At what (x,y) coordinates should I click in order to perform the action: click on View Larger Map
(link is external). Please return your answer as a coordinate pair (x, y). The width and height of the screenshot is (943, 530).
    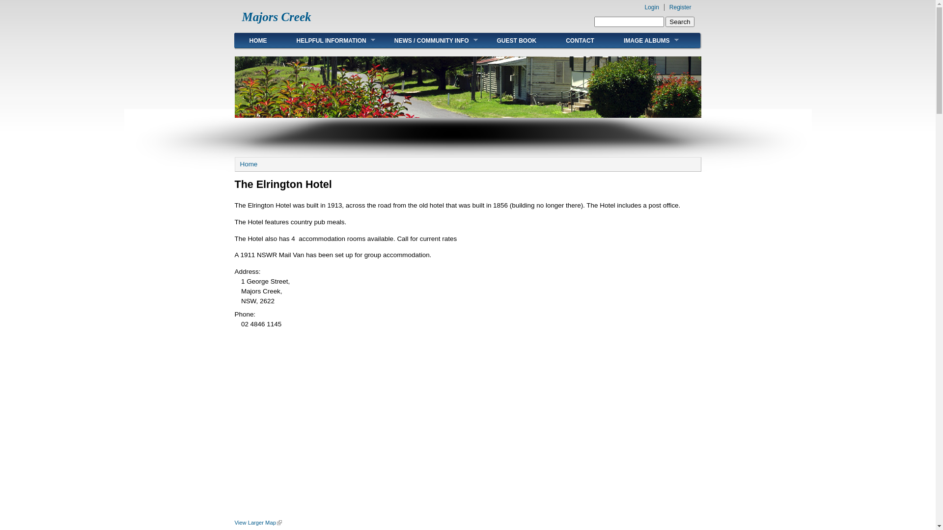
    Looking at the image, I should click on (258, 523).